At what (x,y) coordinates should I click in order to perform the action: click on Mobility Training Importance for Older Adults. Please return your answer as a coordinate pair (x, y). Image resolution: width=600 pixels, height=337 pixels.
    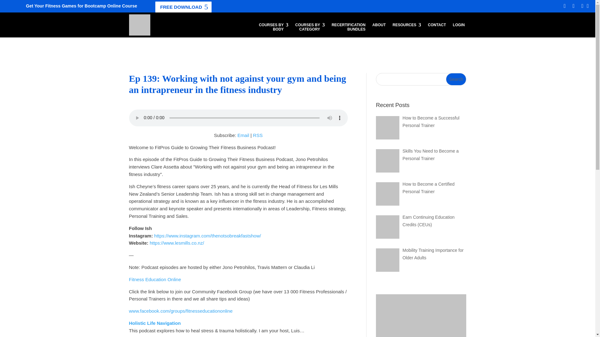
    Looking at the image, I should click on (387, 260).